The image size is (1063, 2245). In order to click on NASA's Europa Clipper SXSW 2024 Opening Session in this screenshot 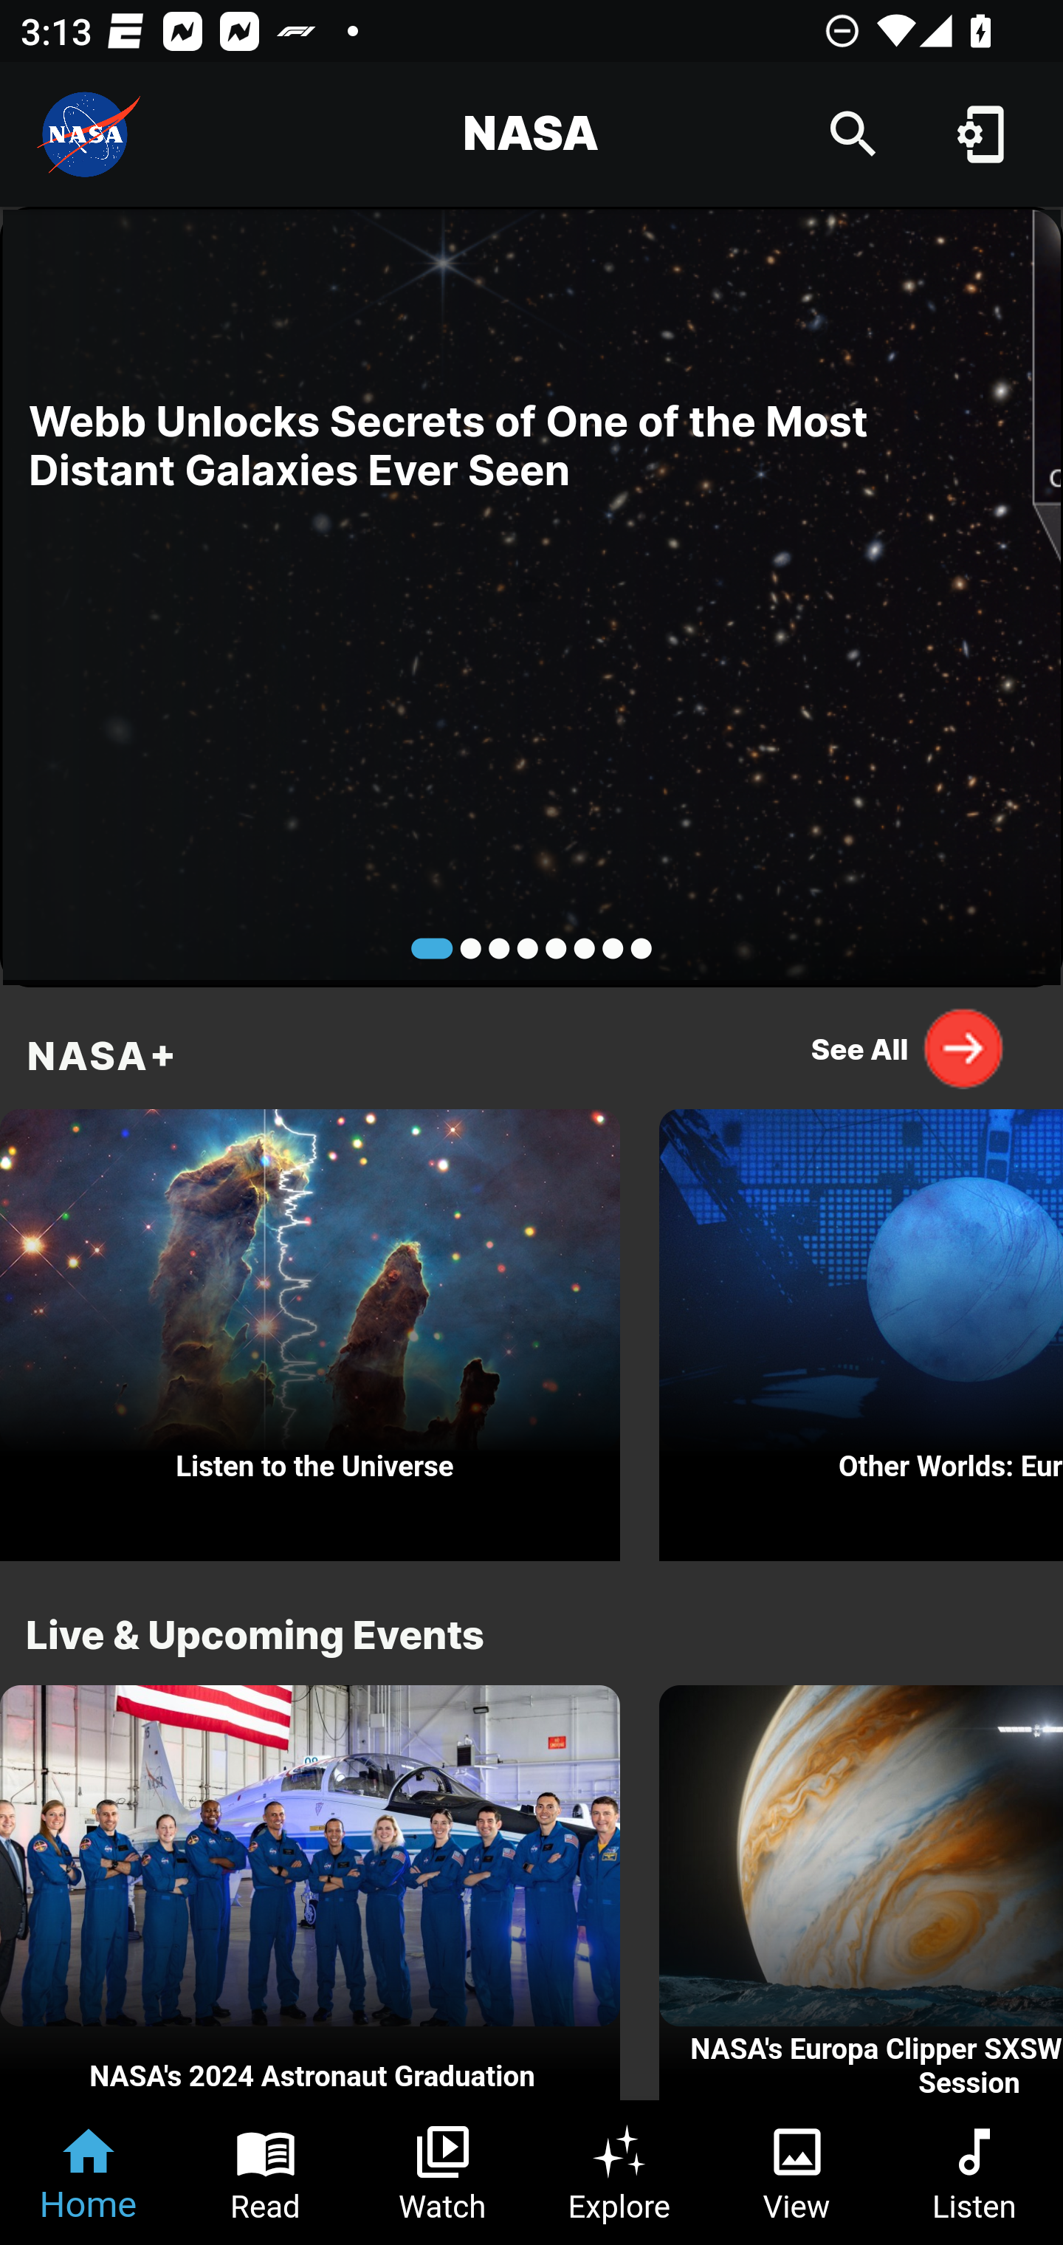, I will do `click(861, 1893)`.